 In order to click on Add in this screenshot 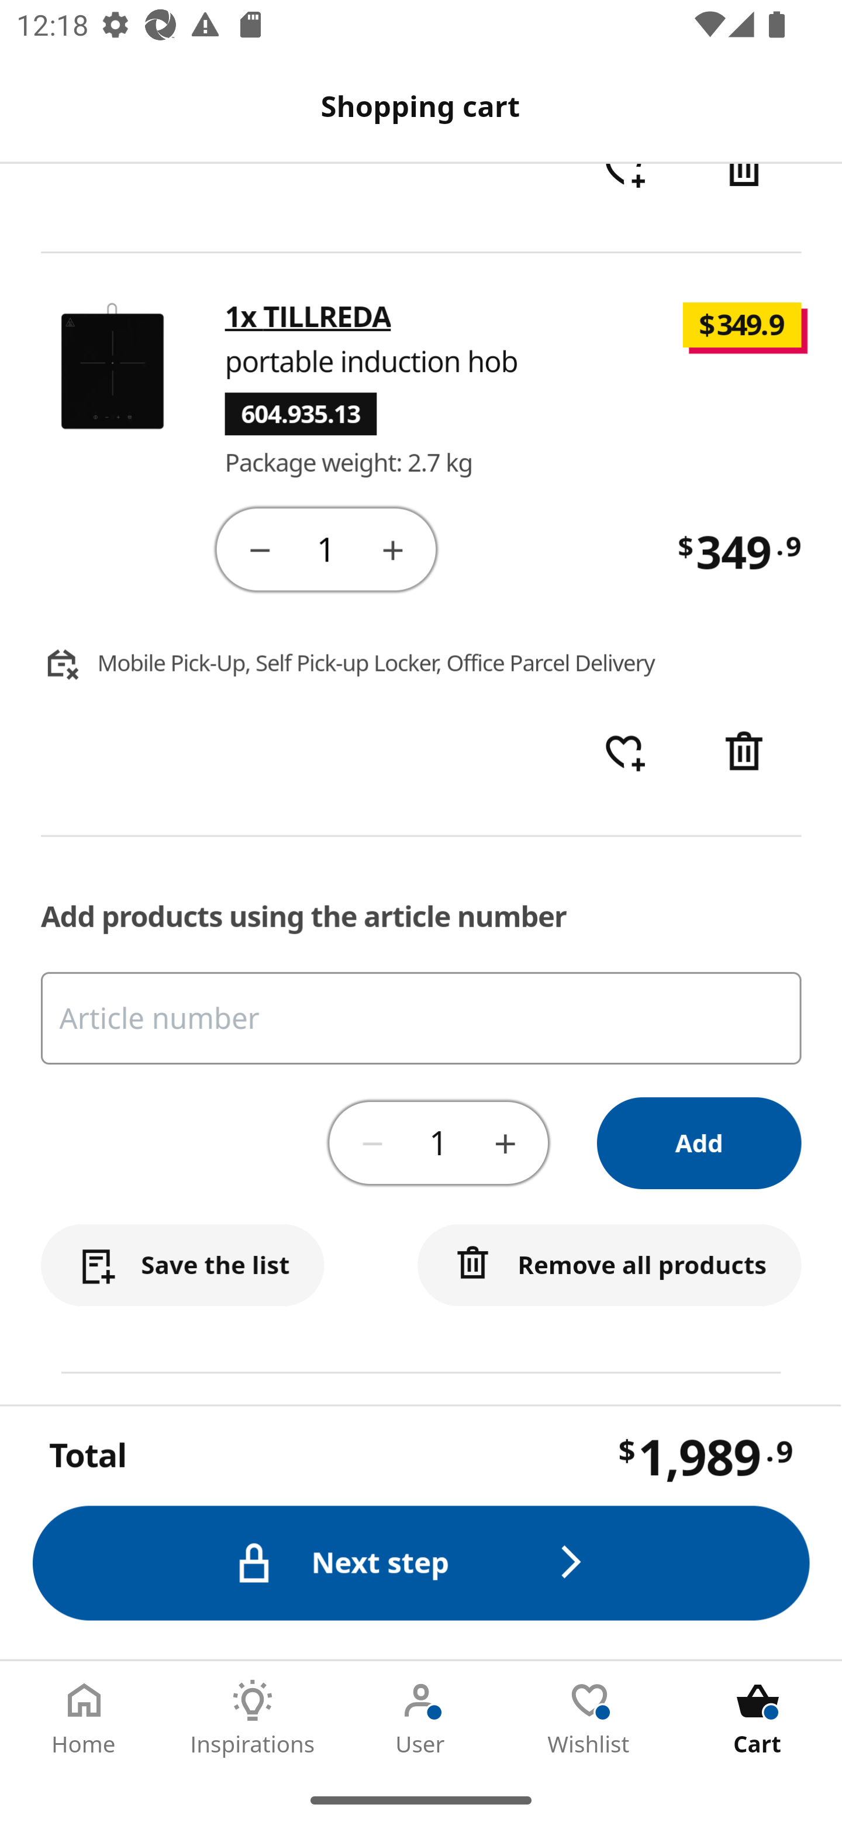, I will do `click(700, 1144)`.